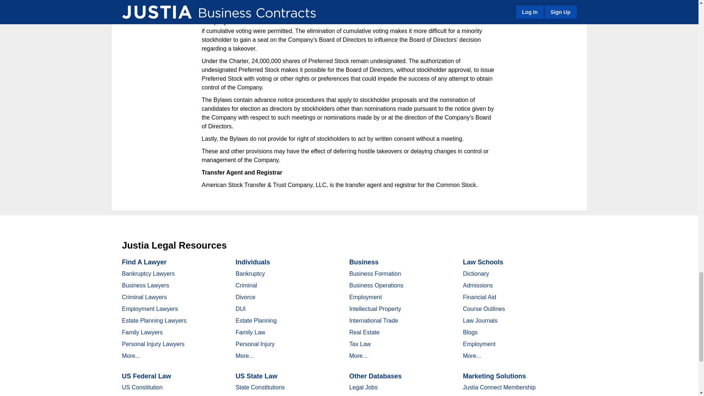 The width and height of the screenshot is (704, 396). I want to click on Business Lawyers, so click(145, 285).